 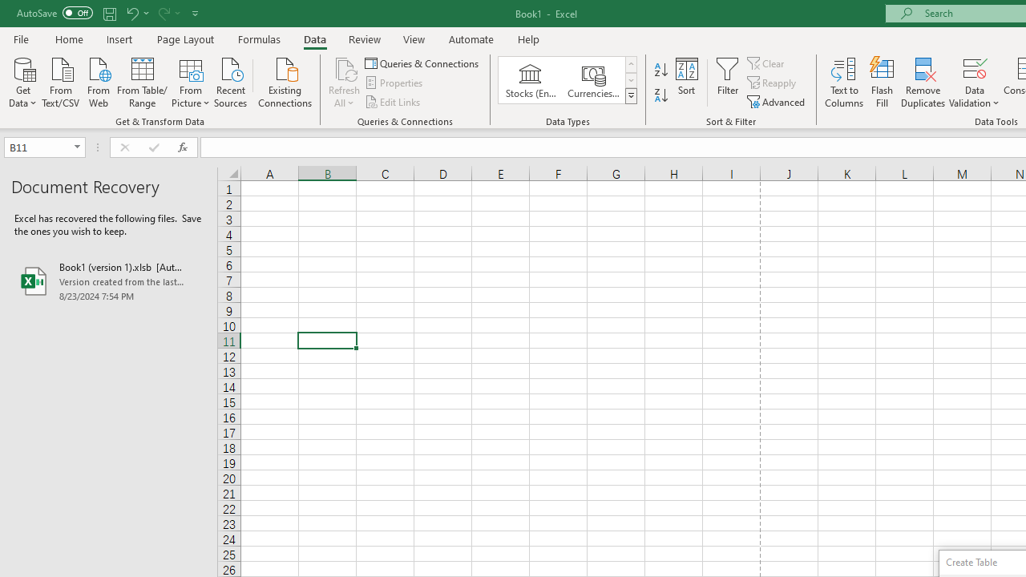 I want to click on Sort..., so click(x=686, y=82).